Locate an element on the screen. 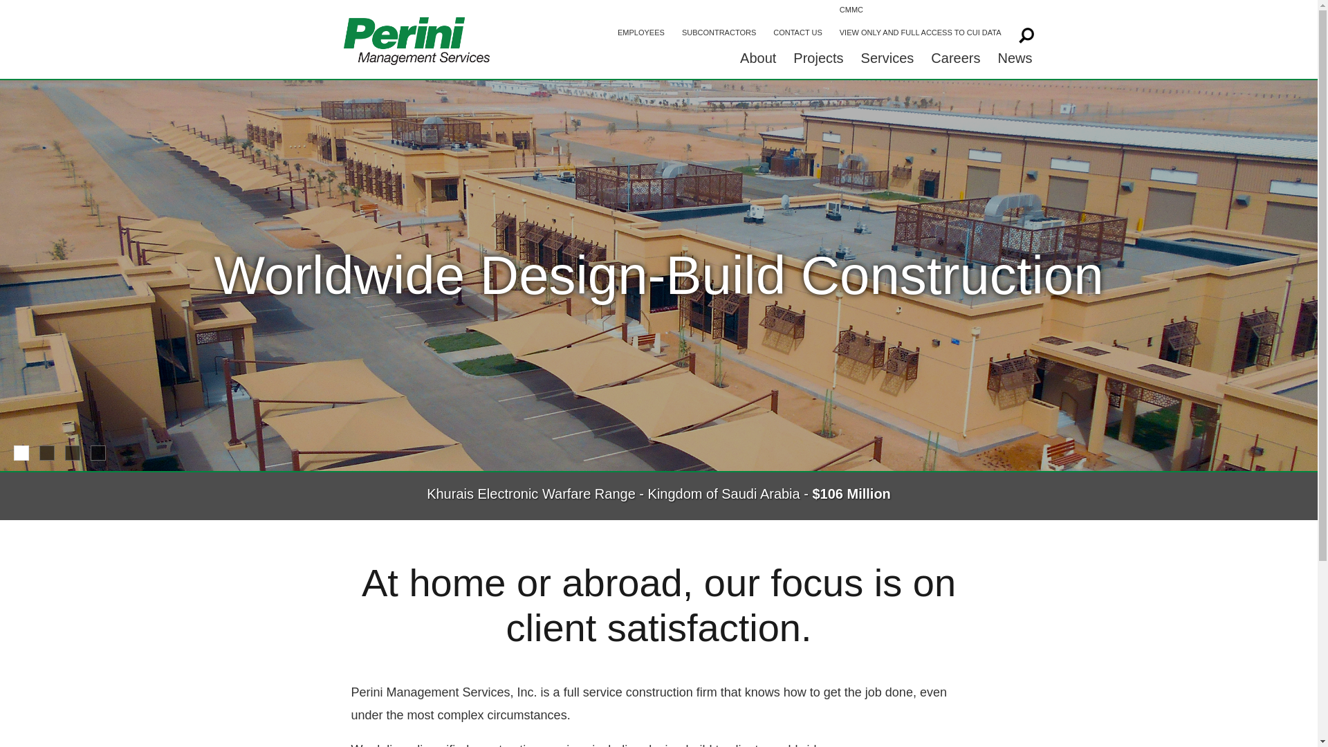  Projects is located at coordinates (818, 61).